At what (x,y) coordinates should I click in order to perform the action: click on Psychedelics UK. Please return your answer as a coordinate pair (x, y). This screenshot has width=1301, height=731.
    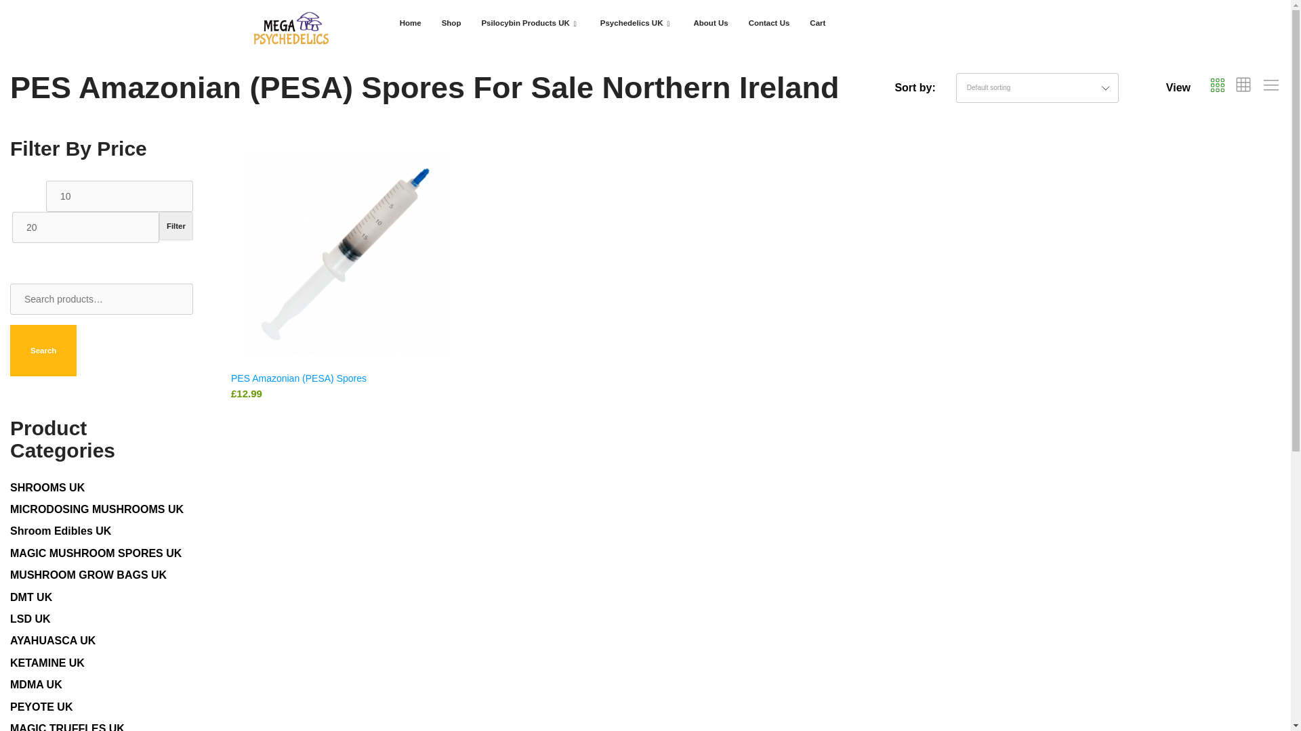
    Looking at the image, I should click on (637, 23).